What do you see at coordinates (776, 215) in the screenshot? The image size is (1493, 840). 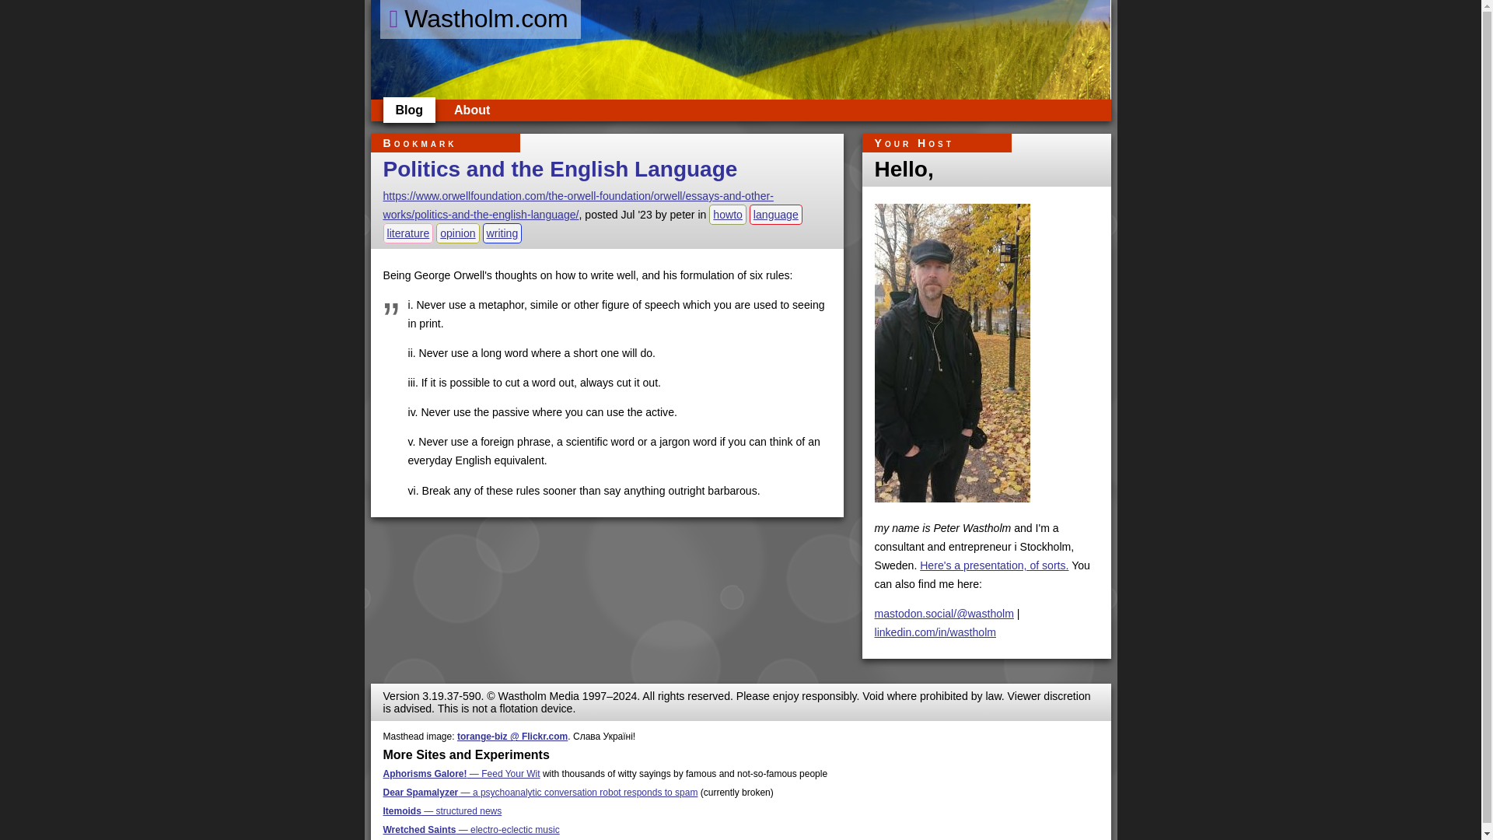 I see `language` at bounding box center [776, 215].